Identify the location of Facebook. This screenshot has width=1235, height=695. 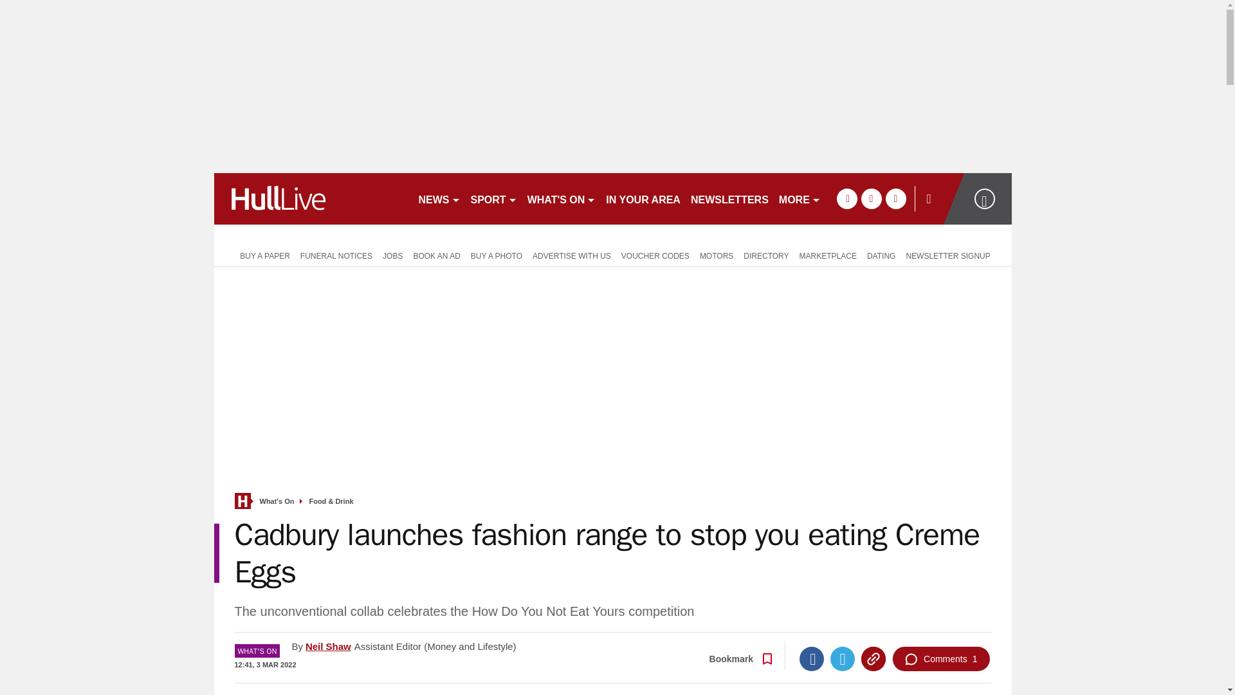
(811, 659).